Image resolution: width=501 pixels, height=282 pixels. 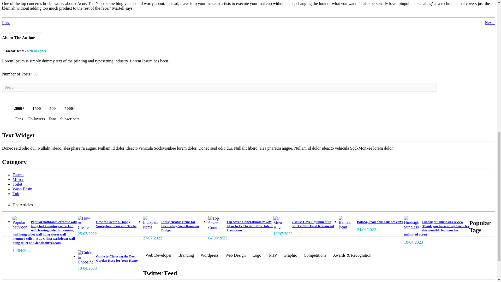 I want to click on Tub, so click(x=16, y=193).